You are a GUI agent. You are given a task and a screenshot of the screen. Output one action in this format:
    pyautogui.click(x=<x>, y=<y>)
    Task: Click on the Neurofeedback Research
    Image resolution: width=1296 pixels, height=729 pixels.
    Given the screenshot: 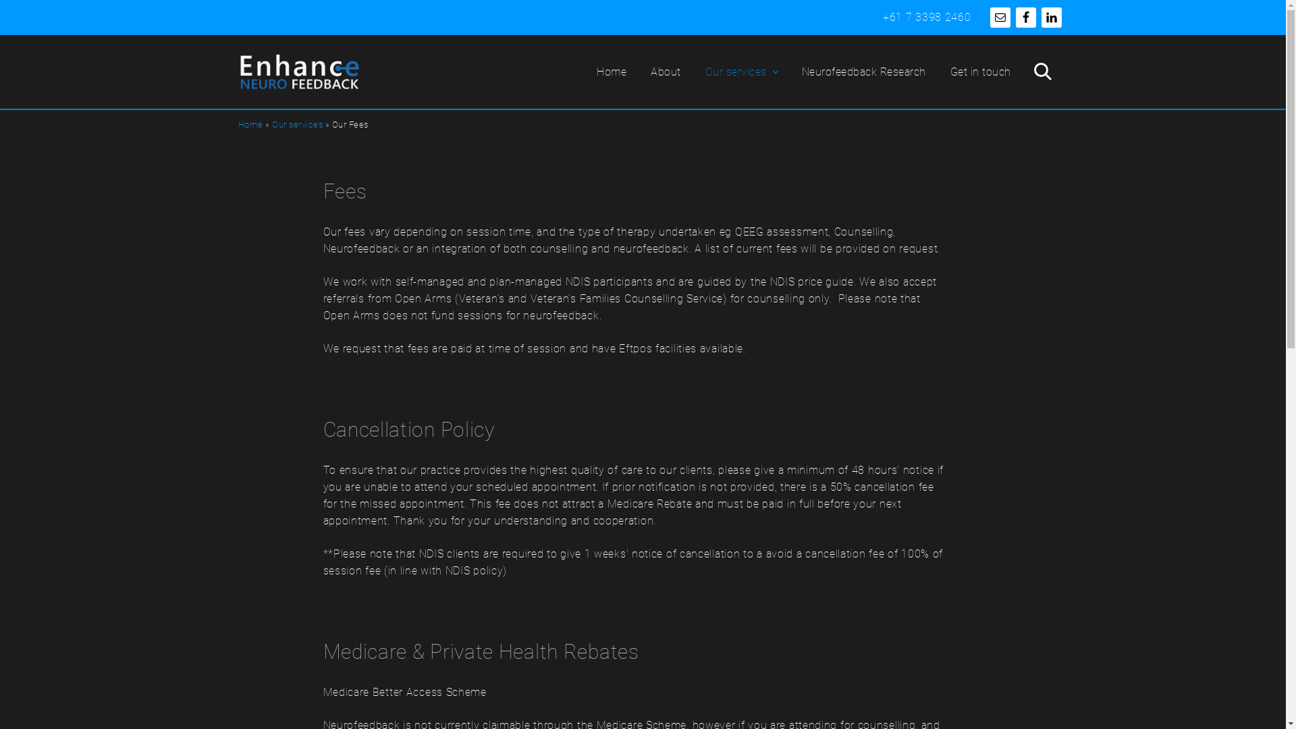 What is the action you would take?
    pyautogui.click(x=864, y=72)
    